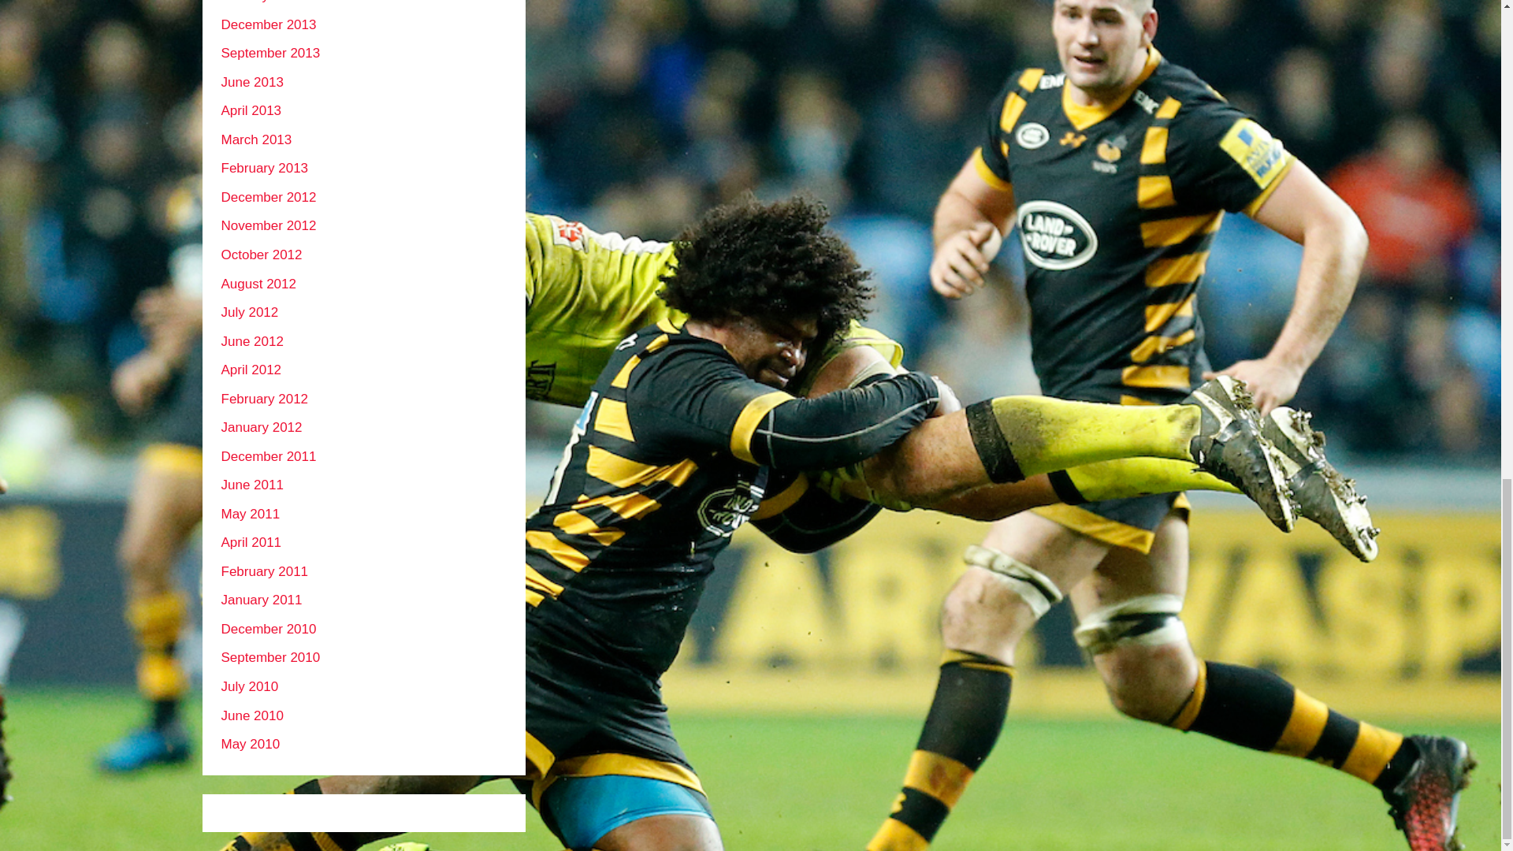  Describe the element at coordinates (261, 2) in the screenshot. I see `January 2014` at that location.